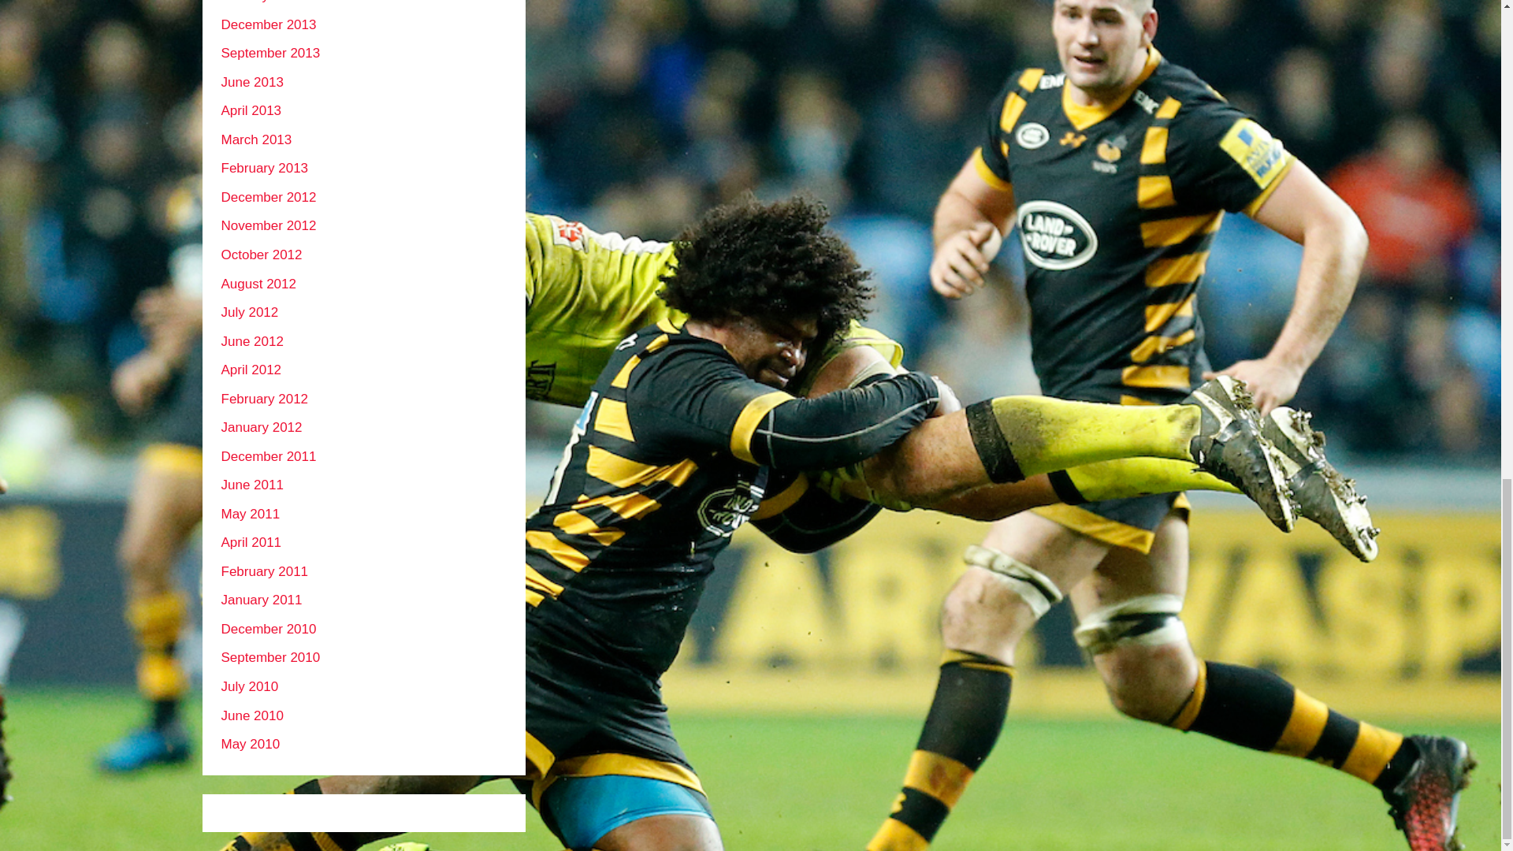  Describe the element at coordinates (261, 2) in the screenshot. I see `January 2014` at that location.